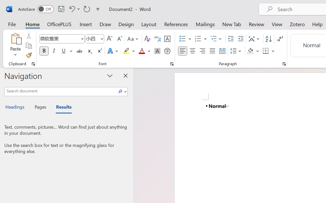 The image size is (326, 203). I want to click on Home, so click(33, 24).